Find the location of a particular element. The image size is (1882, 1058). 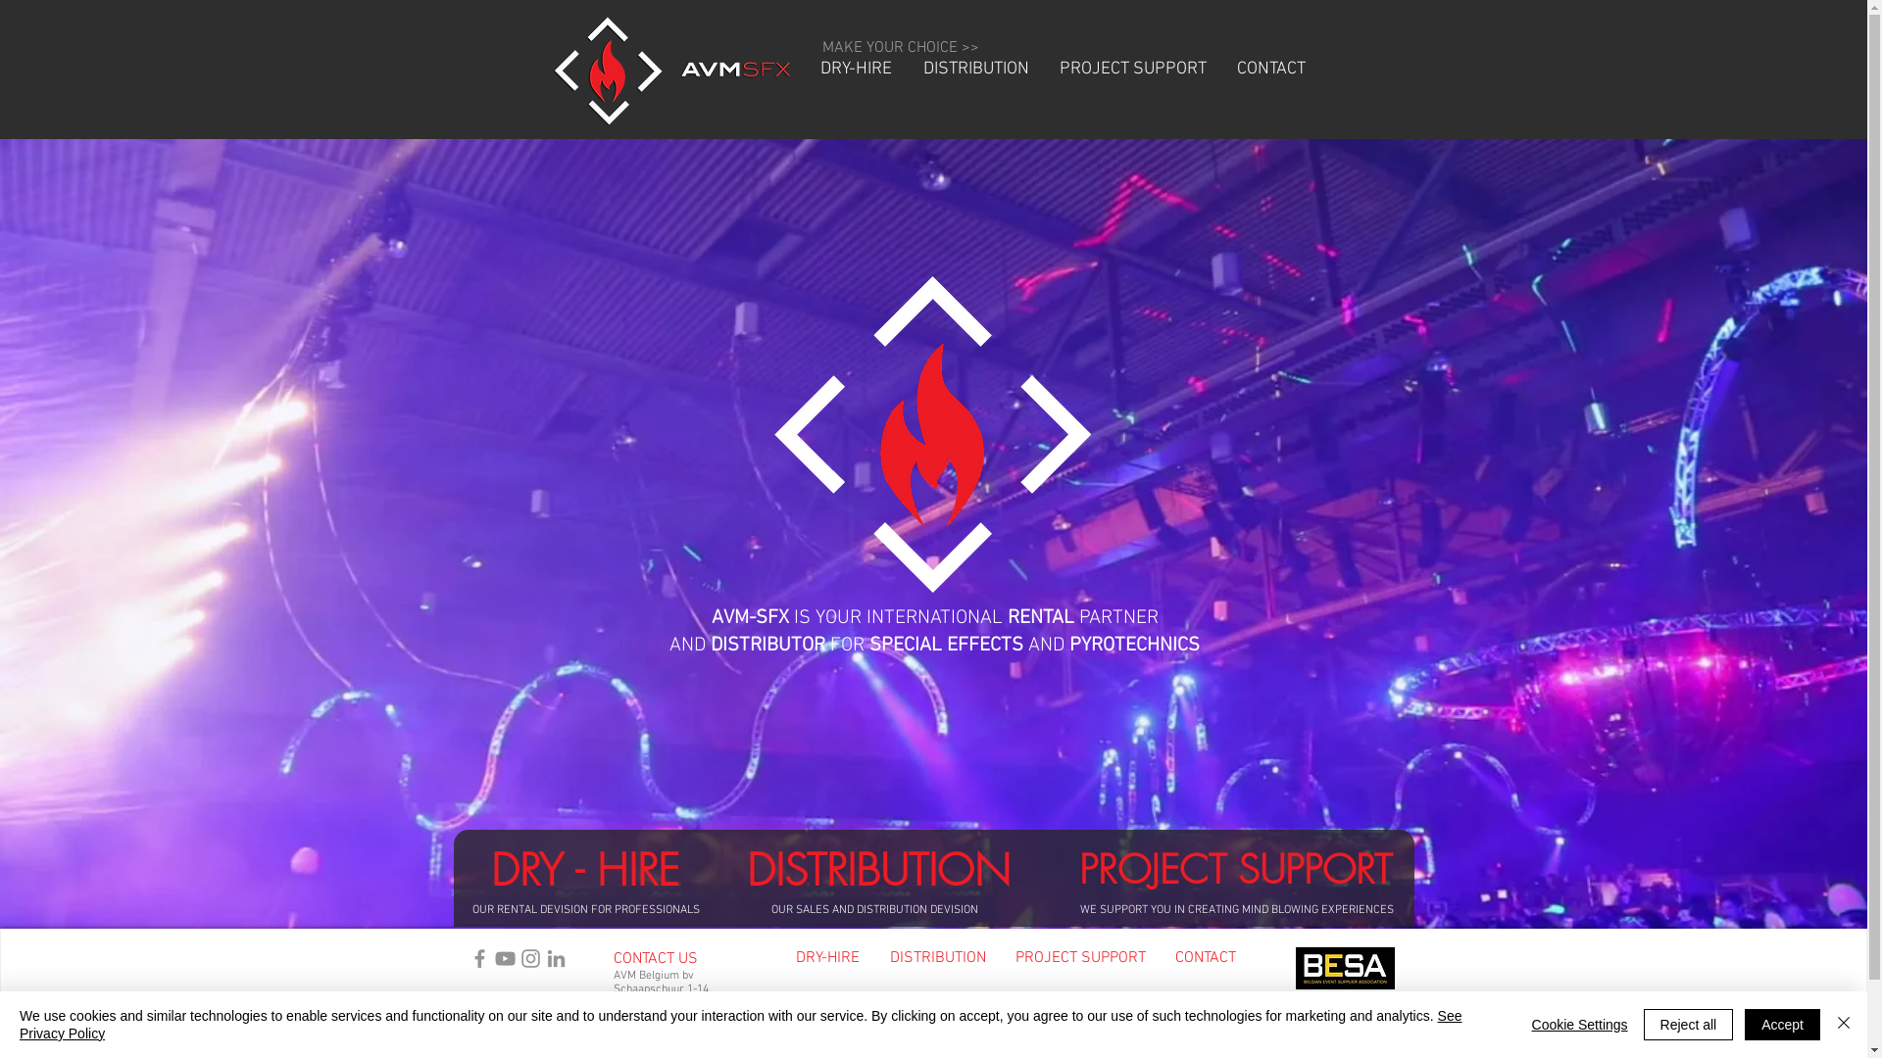

PROJECT SUPPORT is located at coordinates (1080, 958).